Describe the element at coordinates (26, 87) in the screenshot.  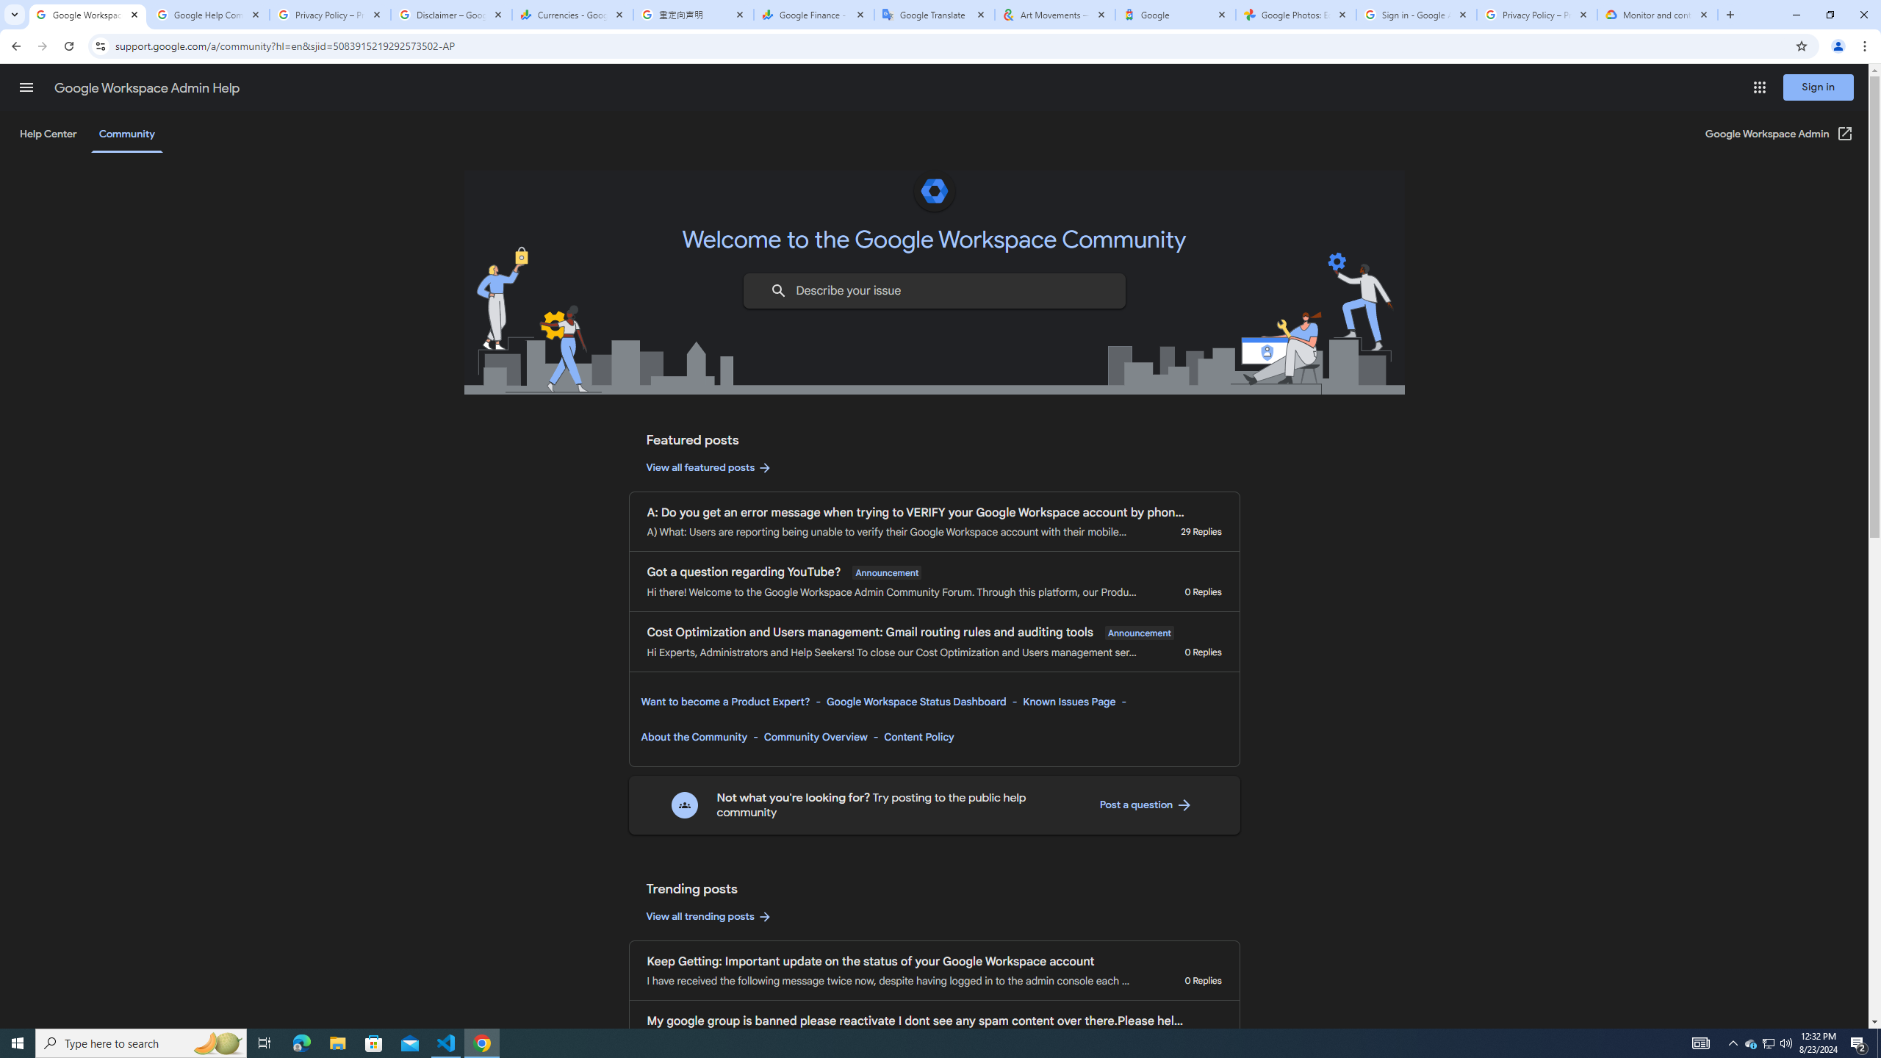
I see `Main menu` at that location.